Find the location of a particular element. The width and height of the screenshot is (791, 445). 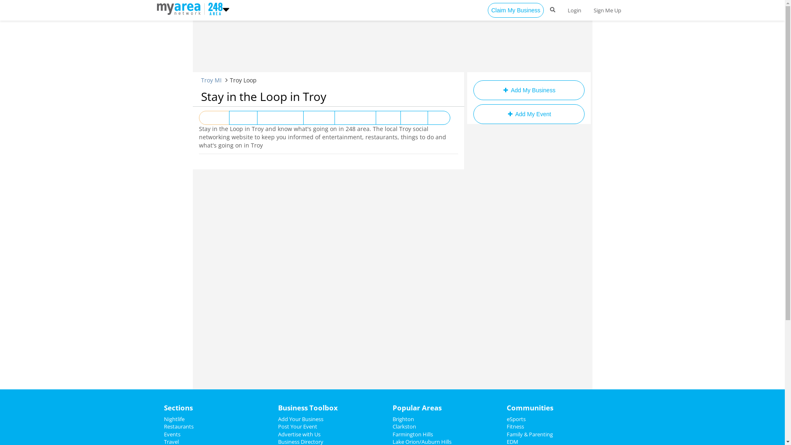

Post Your Event is located at coordinates (297, 426).